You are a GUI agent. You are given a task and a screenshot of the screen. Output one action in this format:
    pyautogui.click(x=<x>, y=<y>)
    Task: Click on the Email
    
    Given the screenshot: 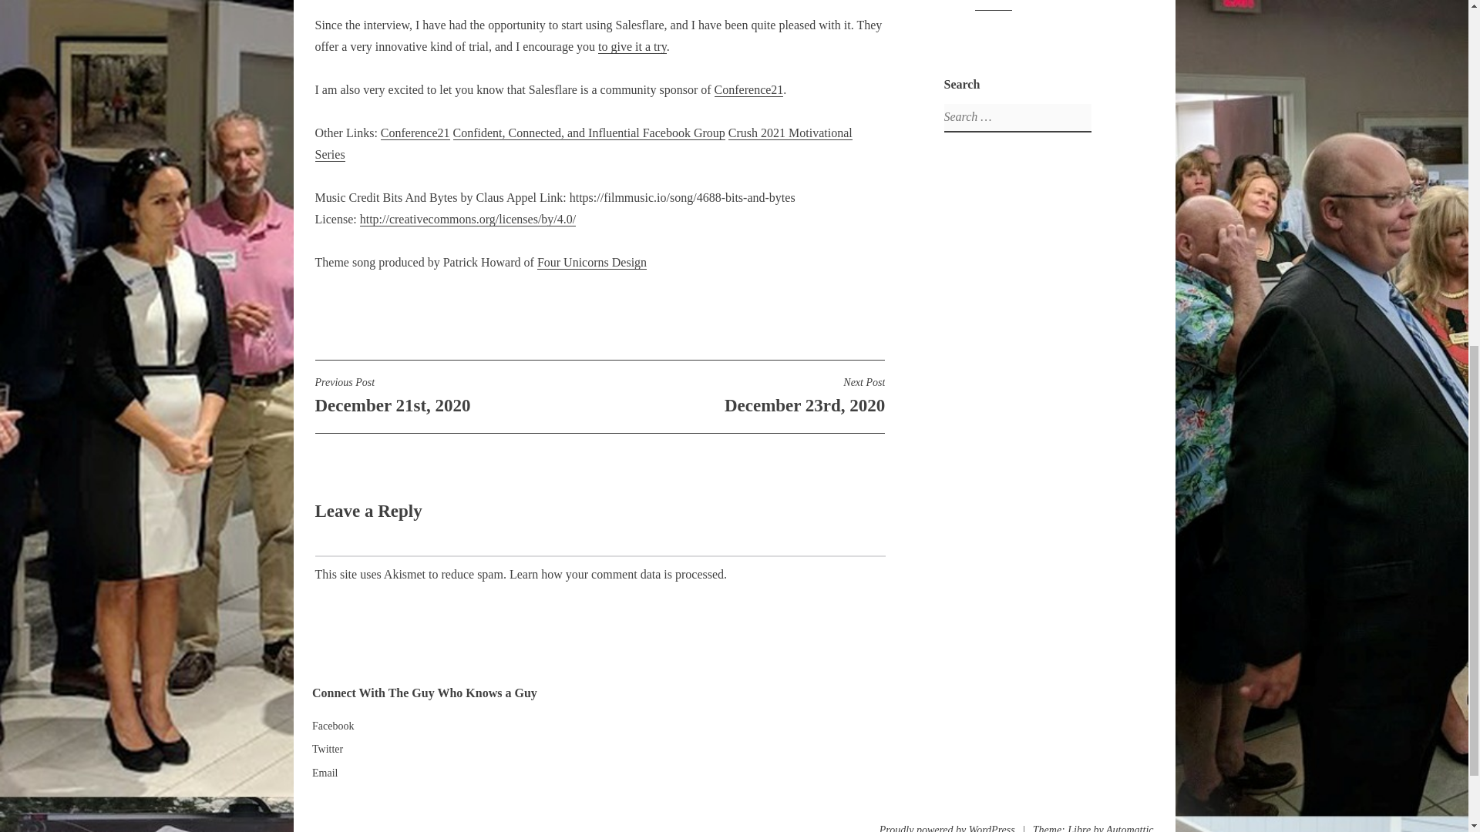 What is the action you would take?
    pyautogui.click(x=742, y=395)
    